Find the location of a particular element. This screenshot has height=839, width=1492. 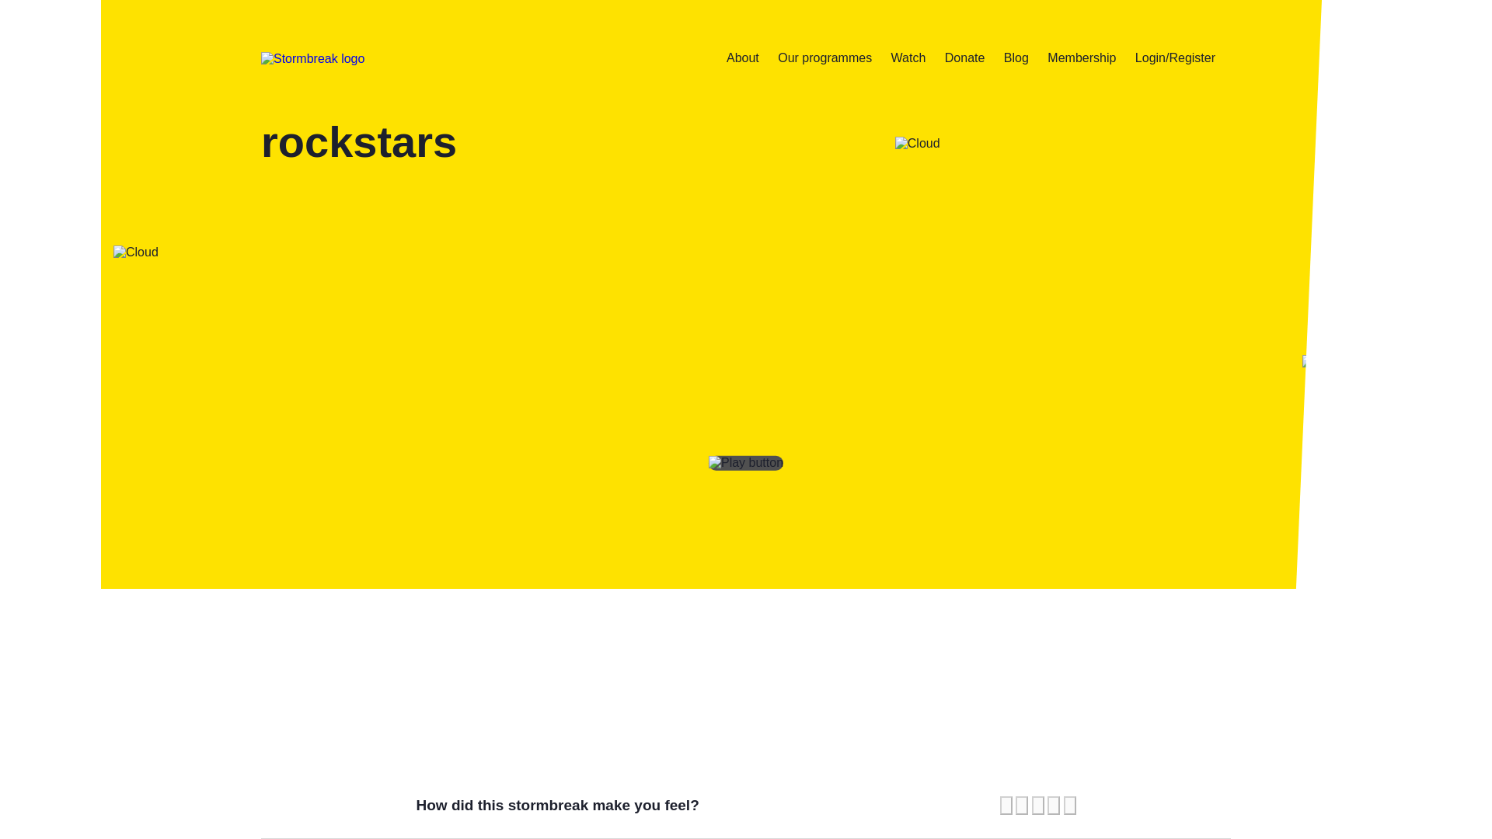

Blog is located at coordinates (1016, 57).